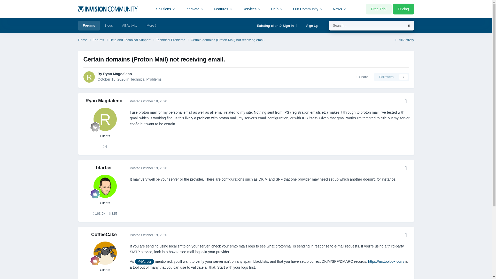 The width and height of the screenshot is (496, 279). What do you see at coordinates (223, 9) in the screenshot?
I see `Features` at bounding box center [223, 9].